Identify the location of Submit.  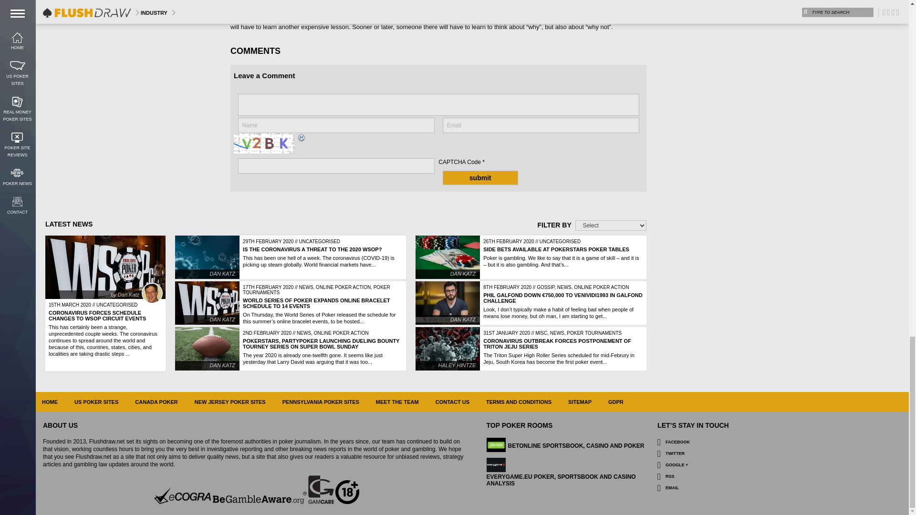
(480, 177).